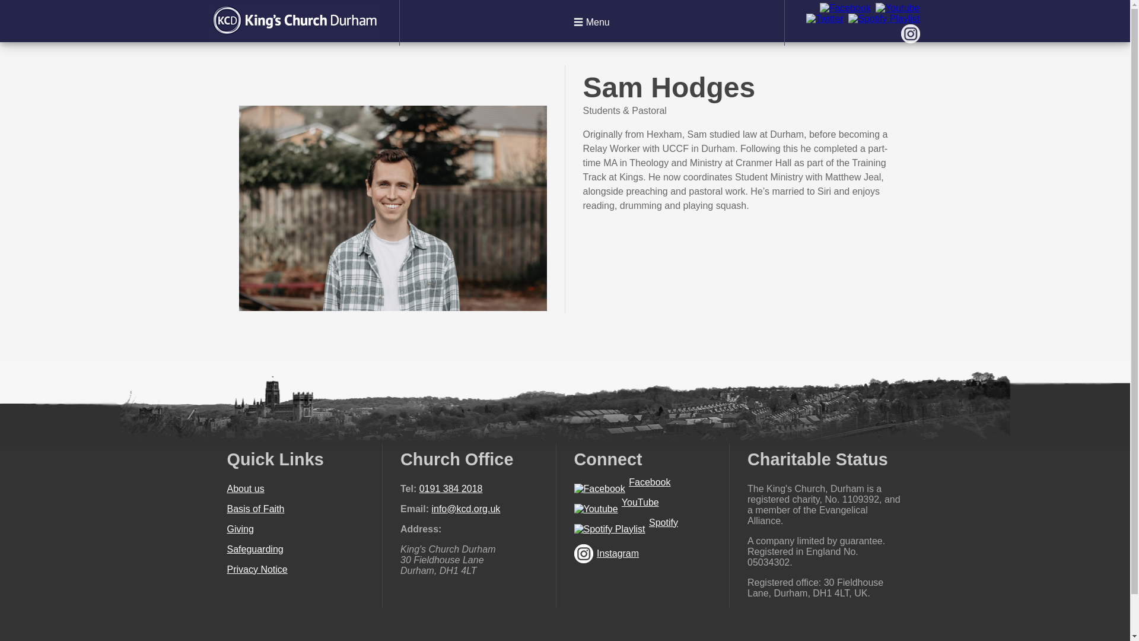 Image resolution: width=1139 pixels, height=641 pixels. Describe the element at coordinates (254, 549) in the screenshot. I see `Safeguarding` at that location.